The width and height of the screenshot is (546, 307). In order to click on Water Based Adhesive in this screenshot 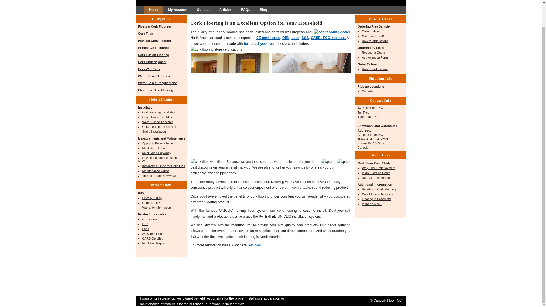, I will do `click(155, 76)`.